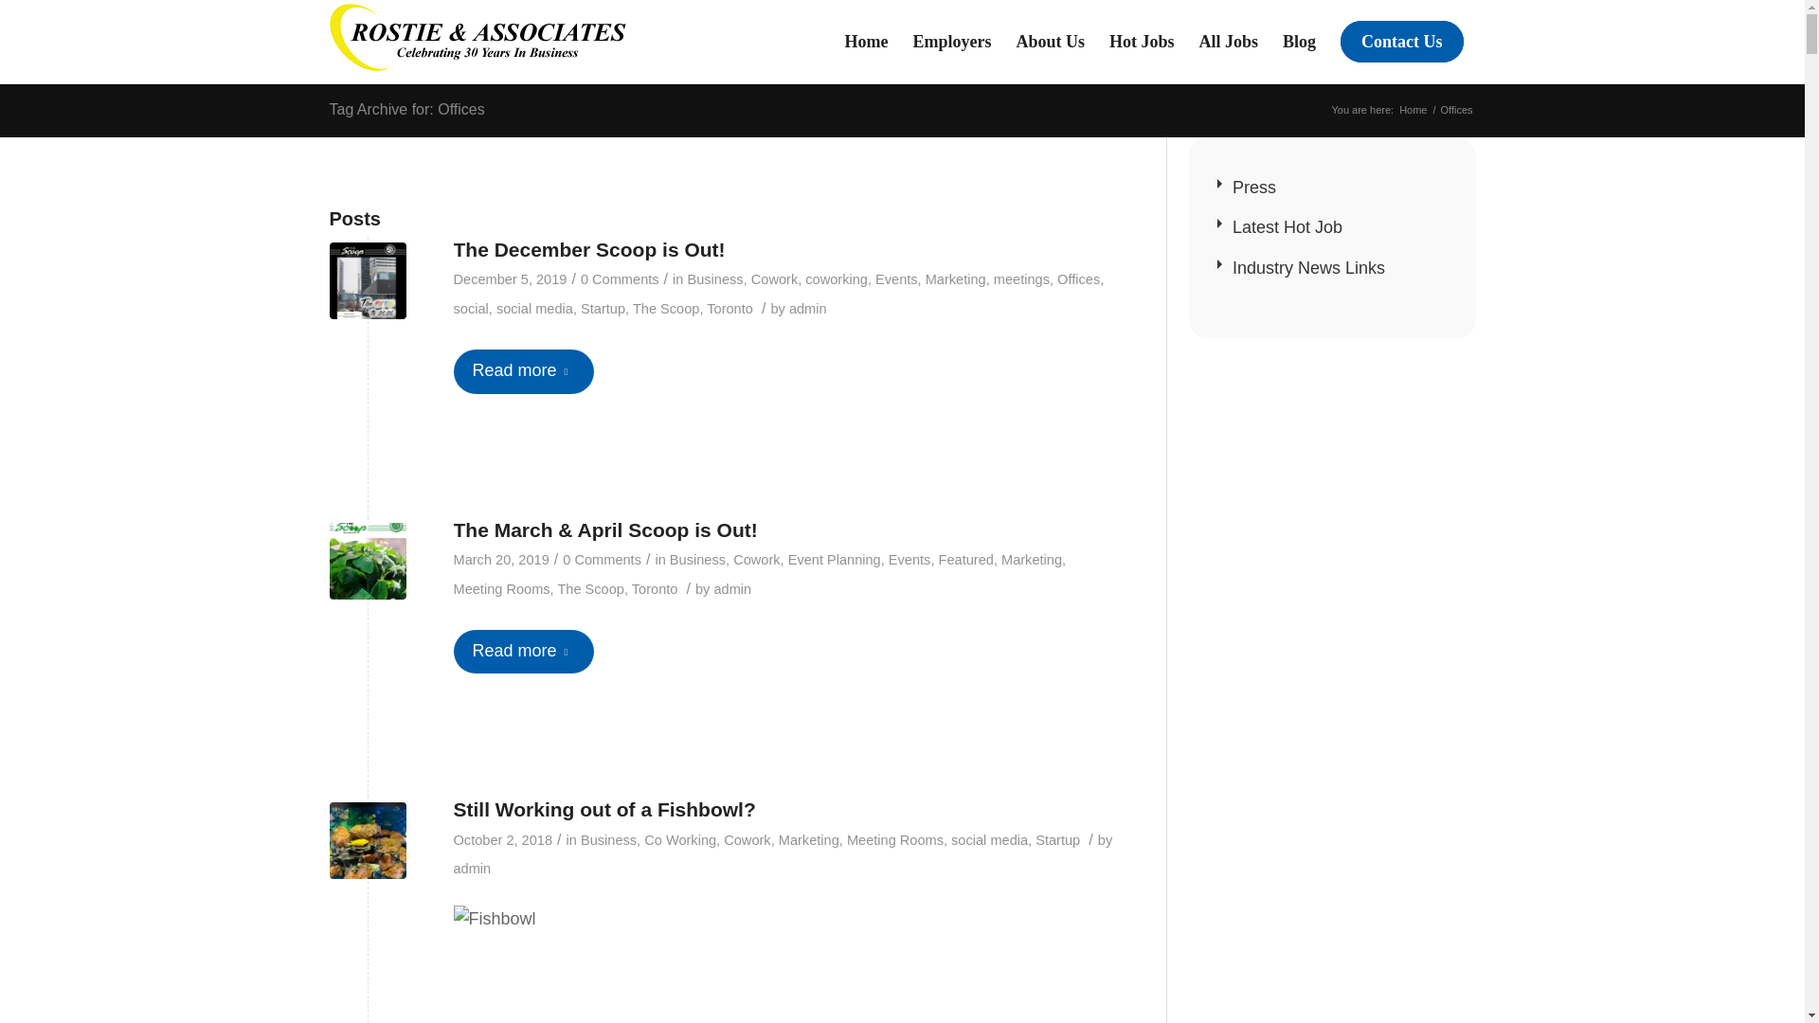 The width and height of the screenshot is (1819, 1023). I want to click on Cowork, so click(756, 560).